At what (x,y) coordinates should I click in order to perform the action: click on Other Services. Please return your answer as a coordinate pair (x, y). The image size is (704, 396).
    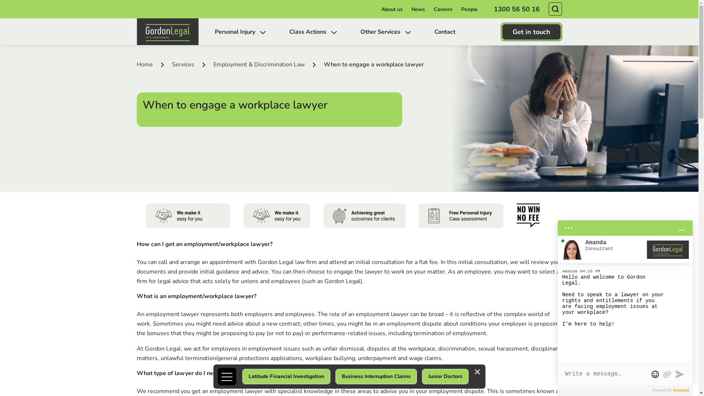
    Looking at the image, I should click on (385, 32).